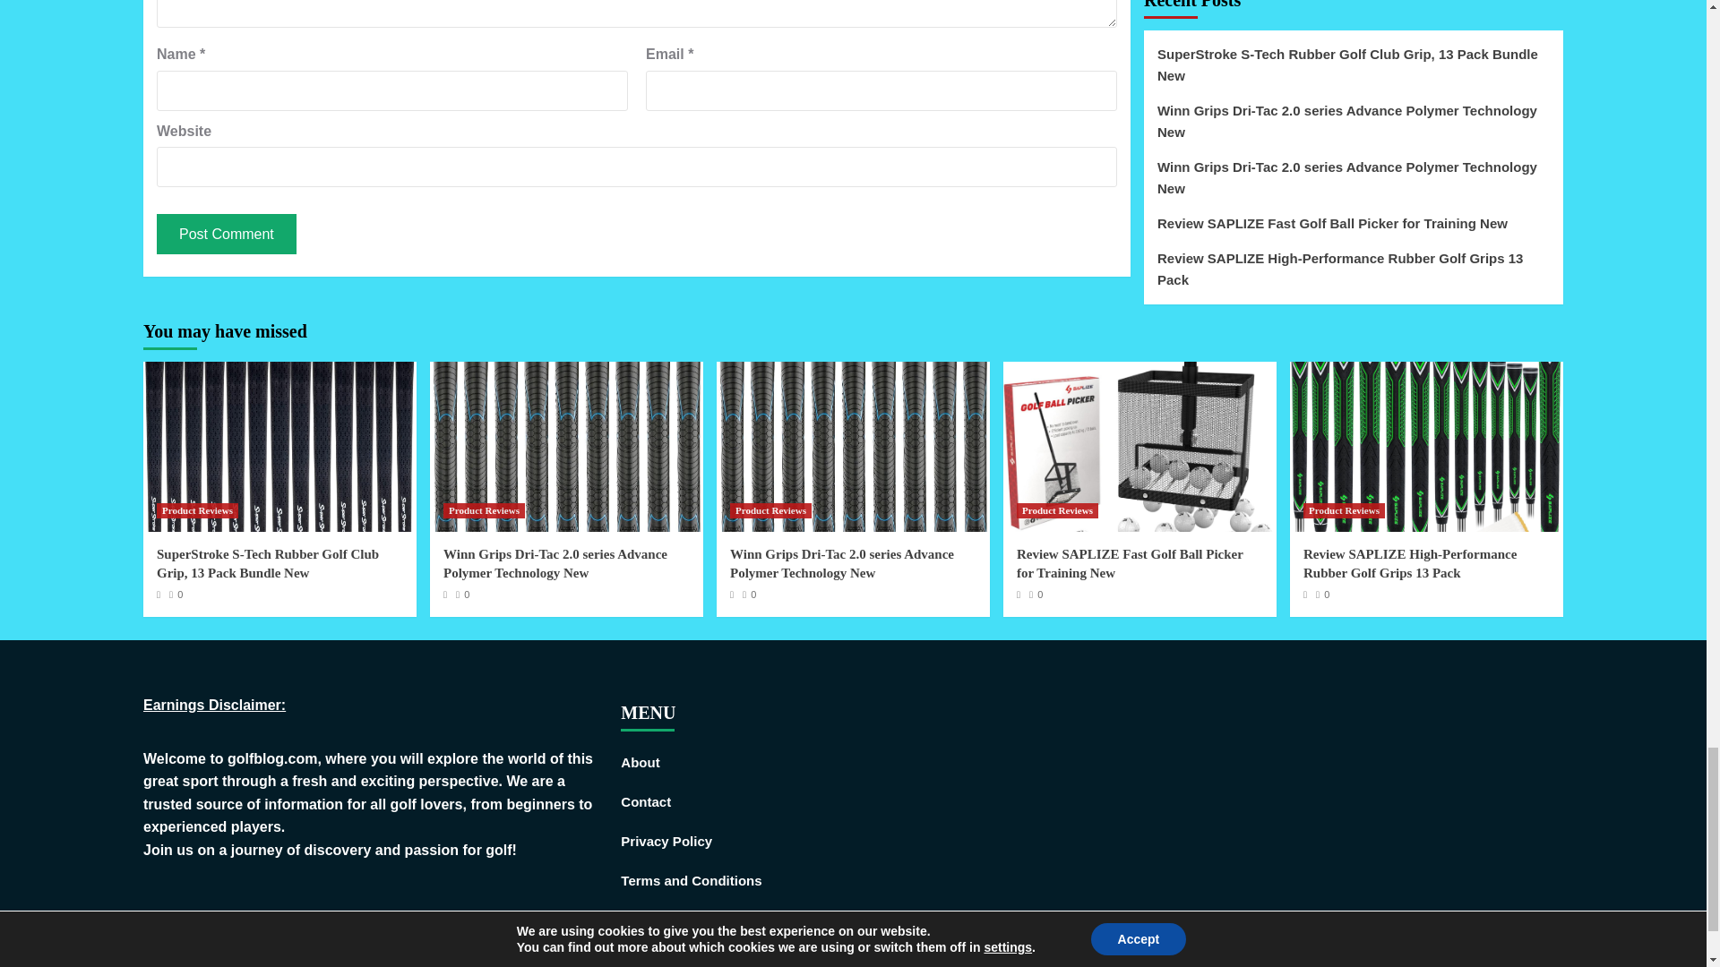  What do you see at coordinates (226, 234) in the screenshot?
I see `Post Comment` at bounding box center [226, 234].